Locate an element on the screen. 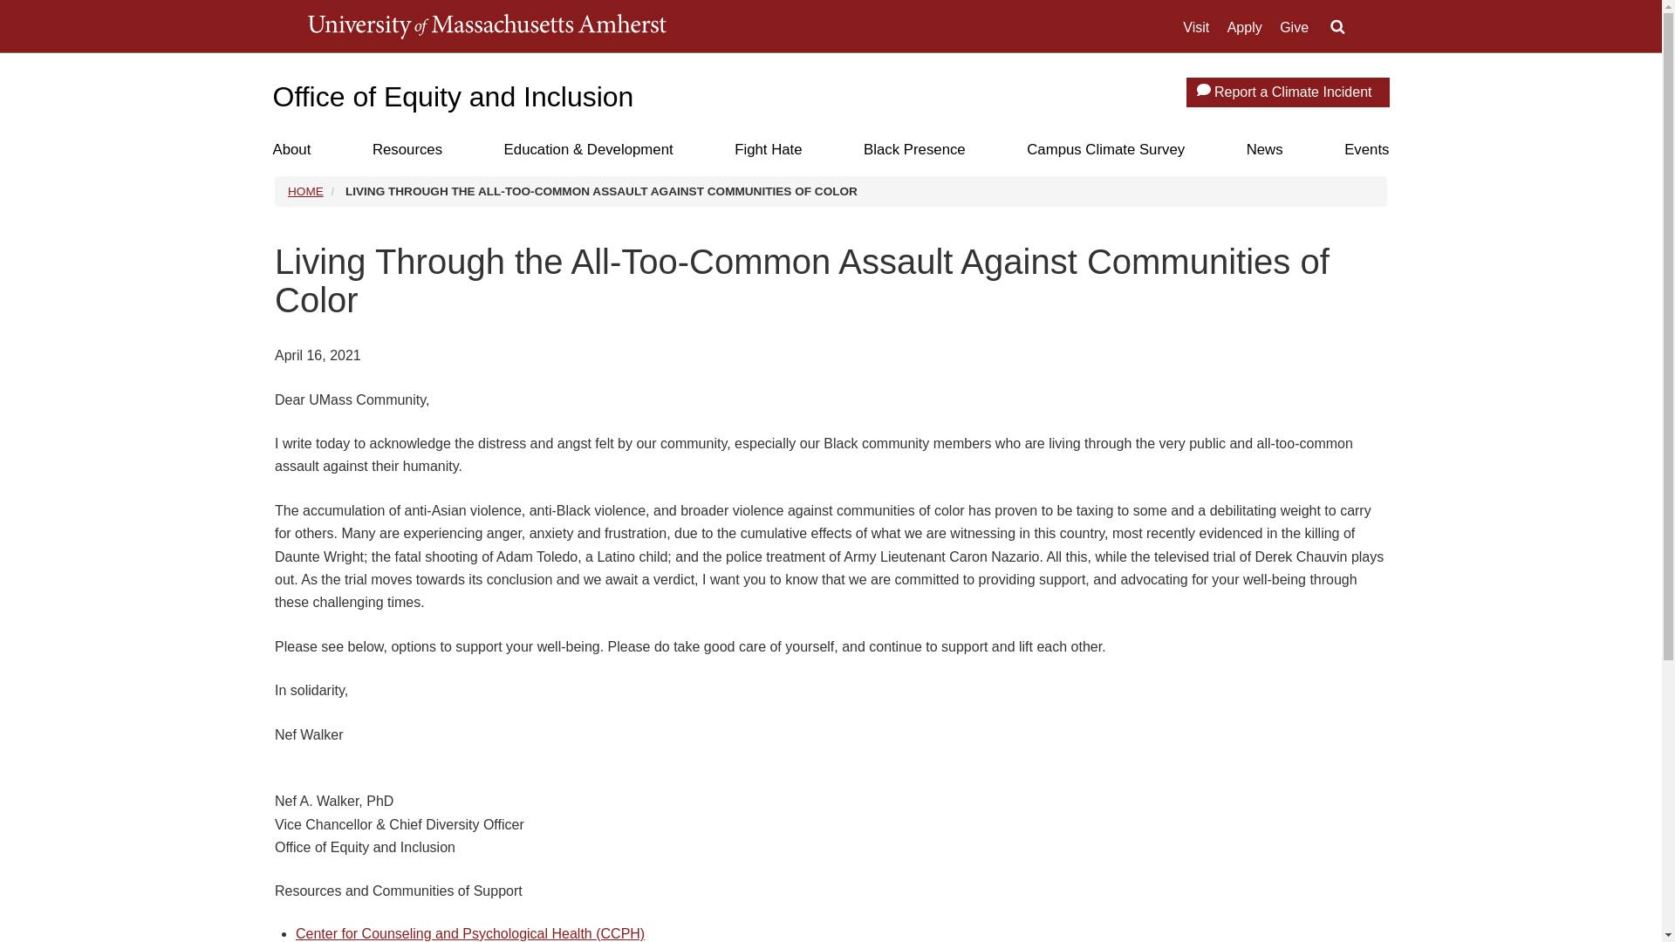 This screenshot has width=1675, height=942. Office of Equity and Inclusion is located at coordinates (452, 96).